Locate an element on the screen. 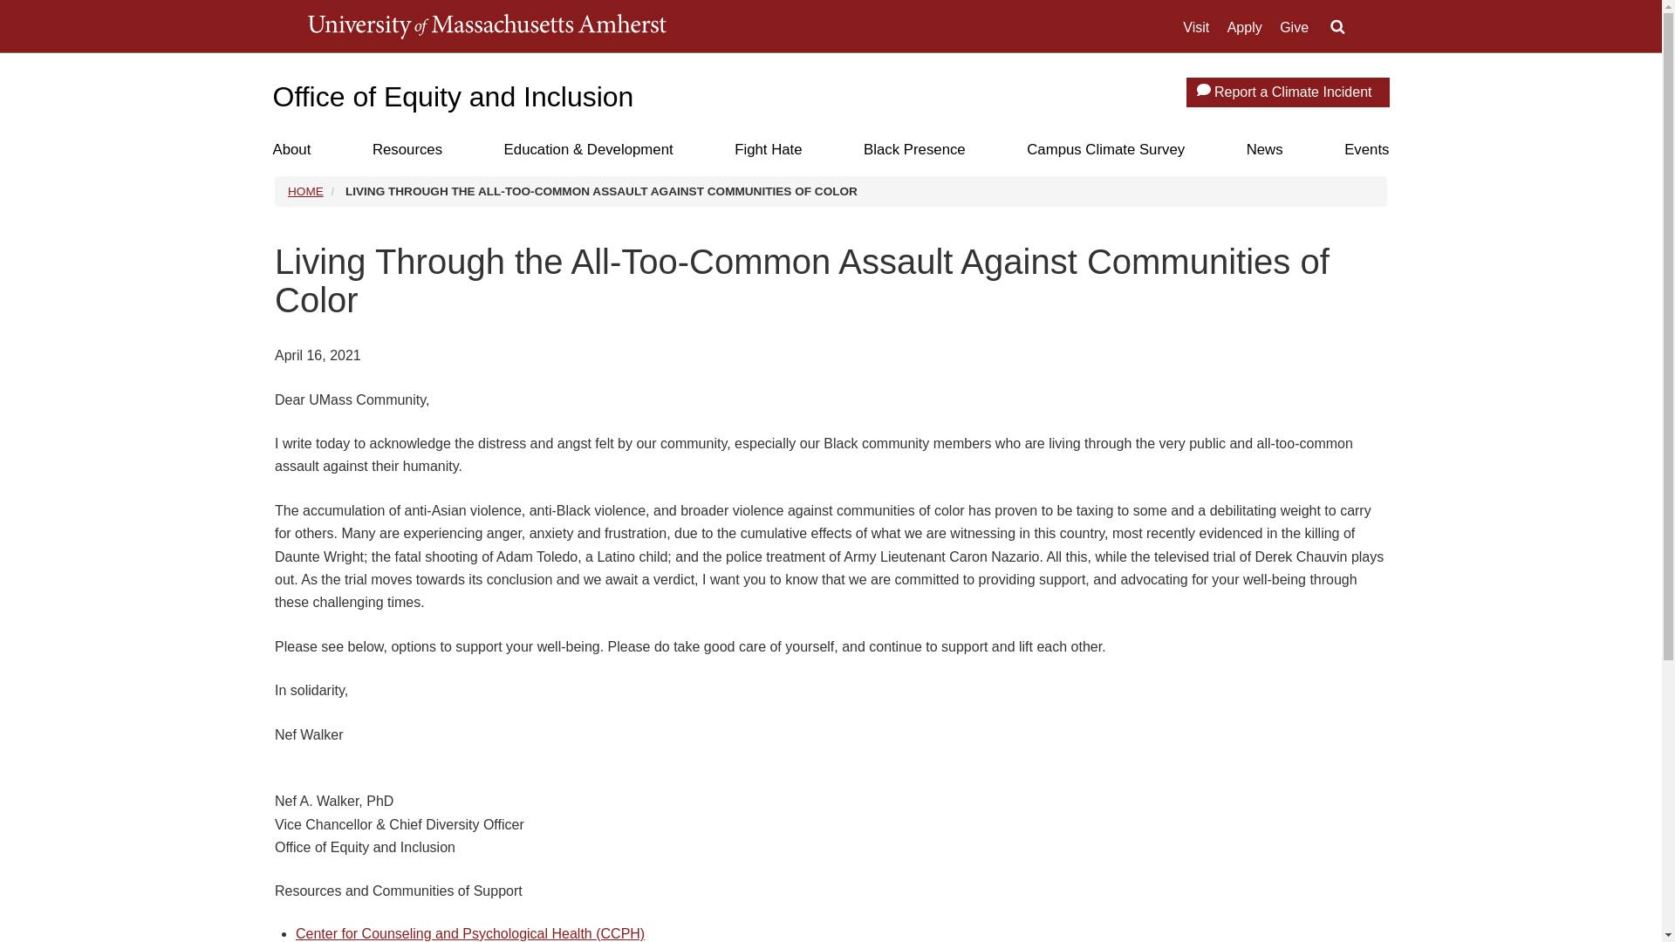 This screenshot has width=1675, height=942. Office of Equity and Inclusion is located at coordinates (452, 96).